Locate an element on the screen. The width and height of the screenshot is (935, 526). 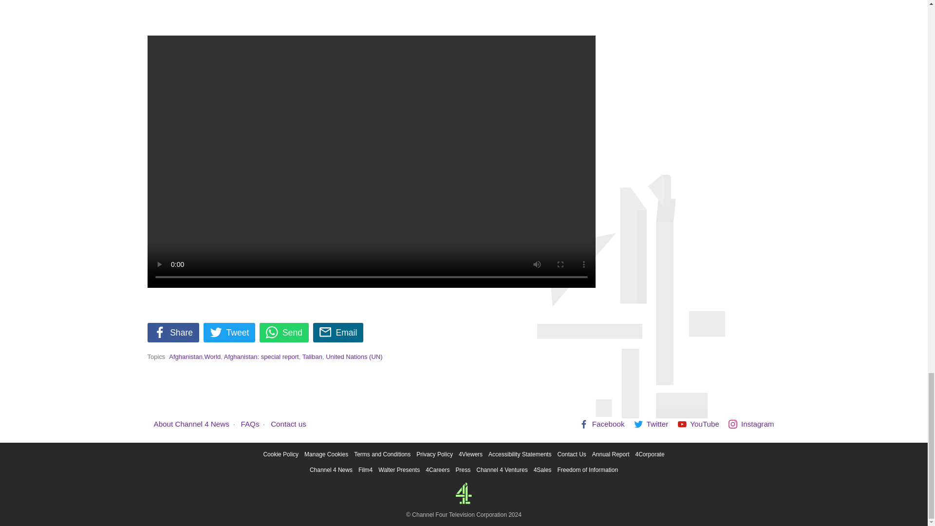
Send is located at coordinates (284, 333).